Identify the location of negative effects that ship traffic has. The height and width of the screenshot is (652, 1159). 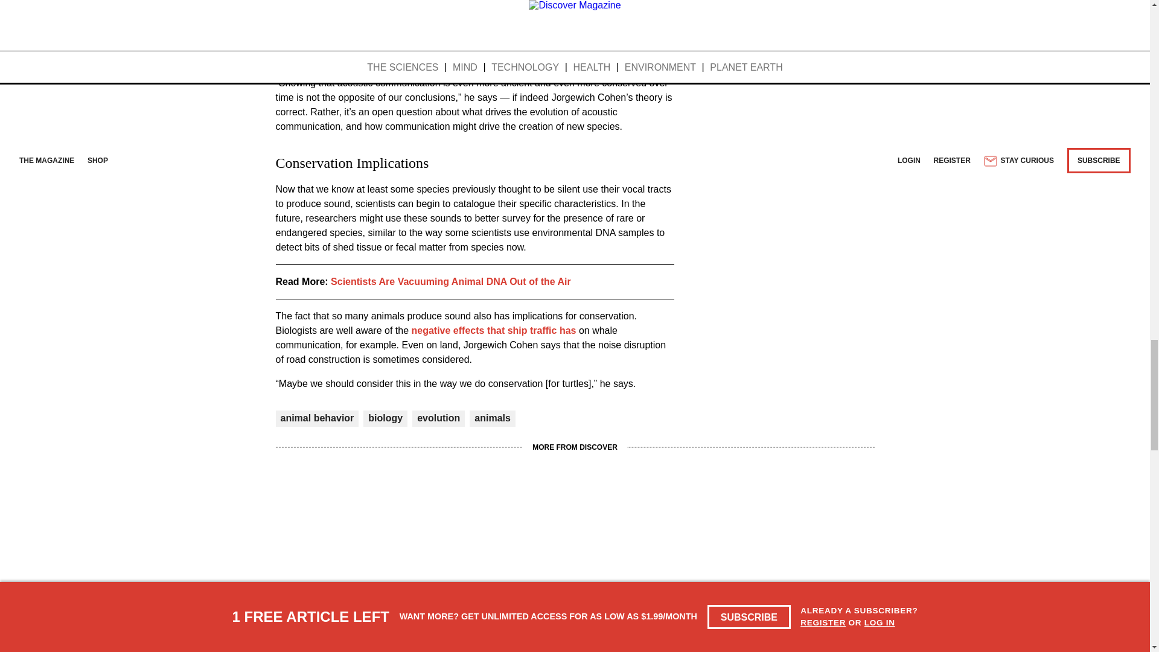
(494, 330).